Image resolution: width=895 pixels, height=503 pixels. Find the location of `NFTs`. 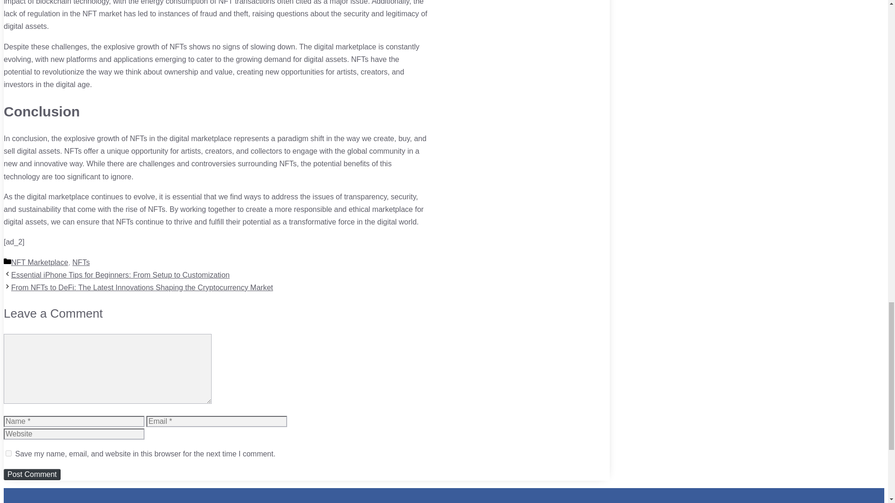

NFTs is located at coordinates (81, 263).